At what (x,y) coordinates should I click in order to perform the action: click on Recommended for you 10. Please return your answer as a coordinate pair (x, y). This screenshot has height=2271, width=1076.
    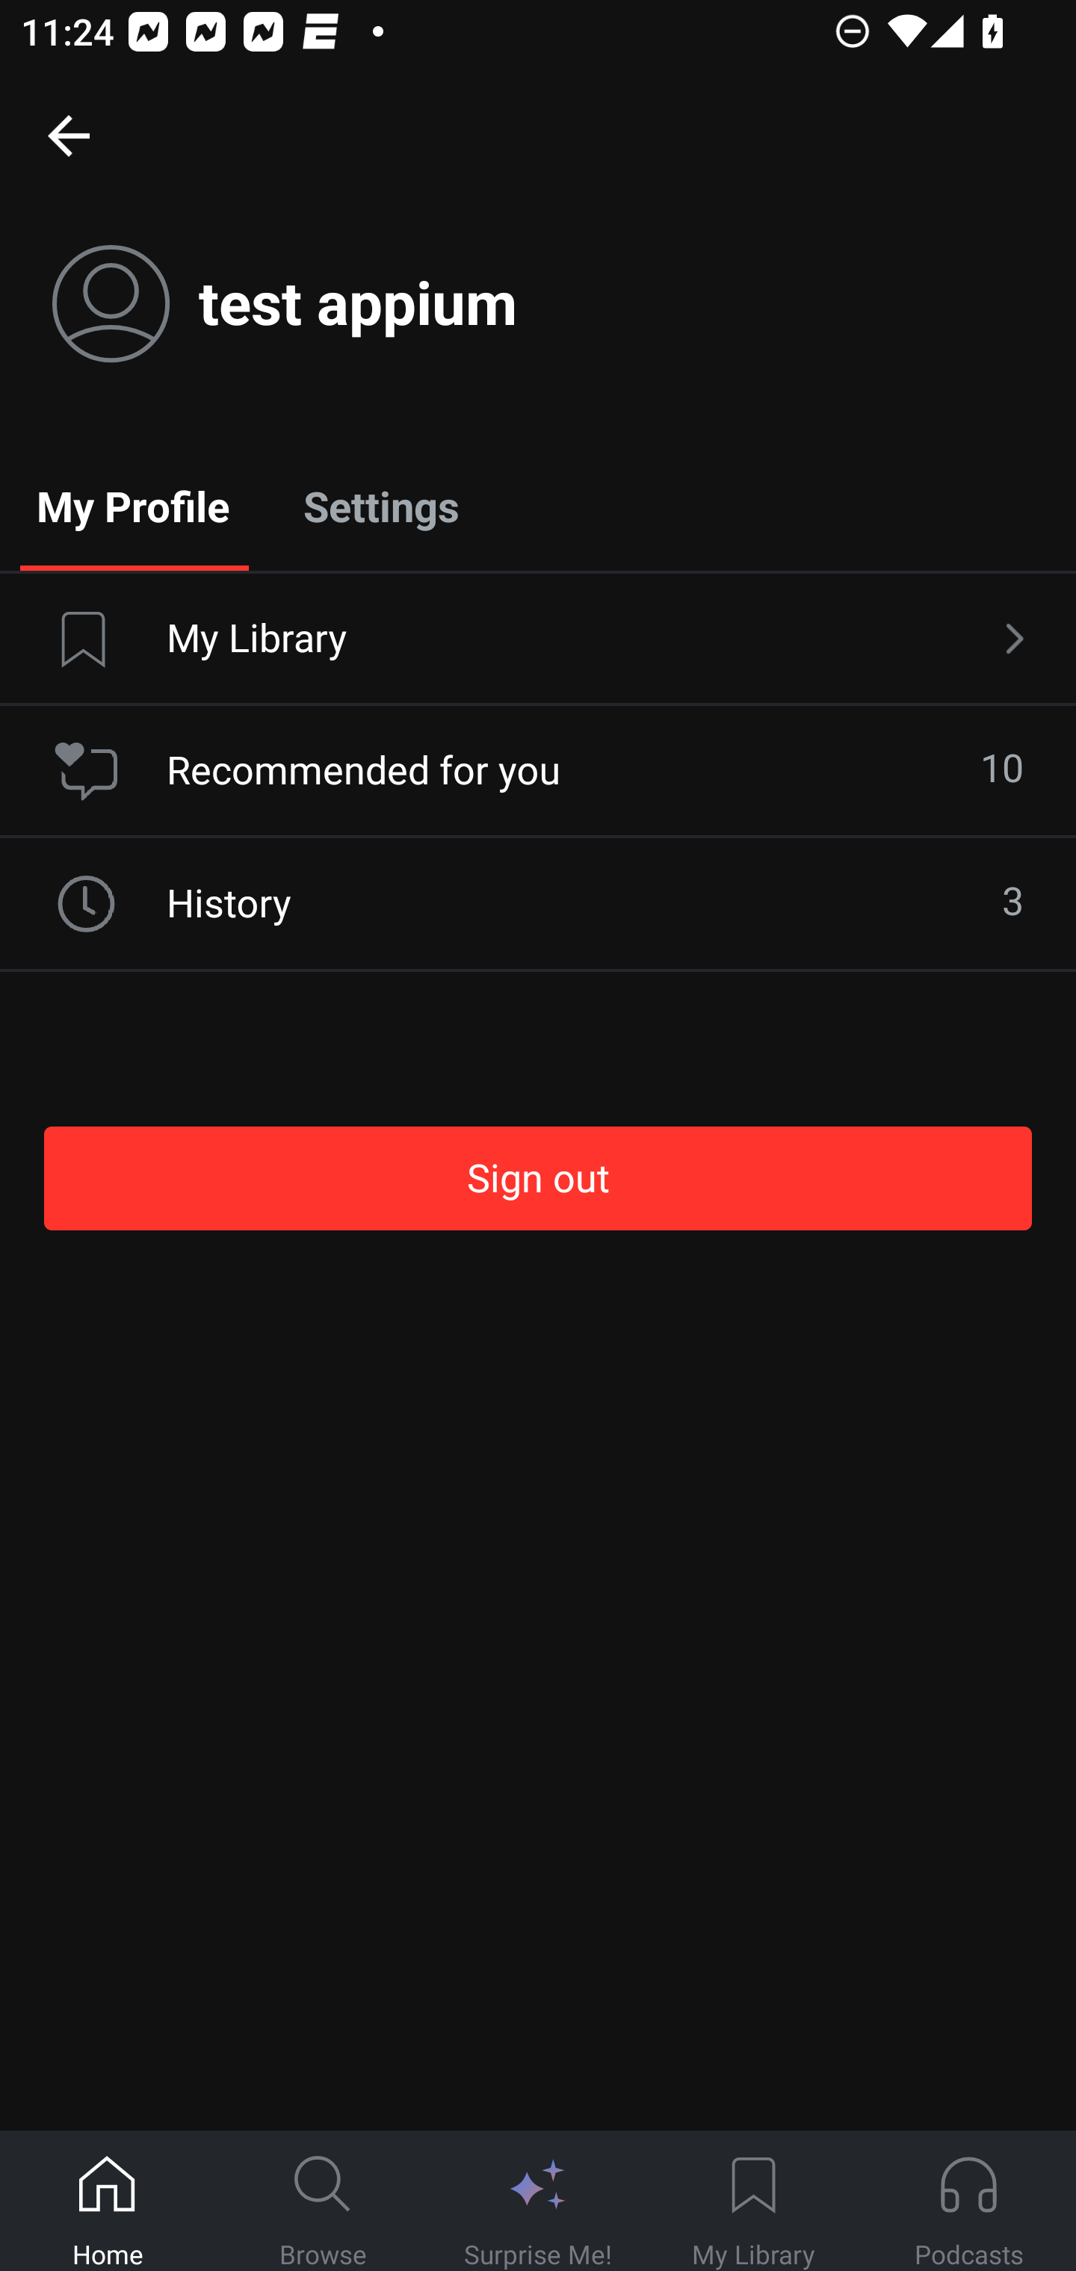
    Looking at the image, I should click on (538, 771).